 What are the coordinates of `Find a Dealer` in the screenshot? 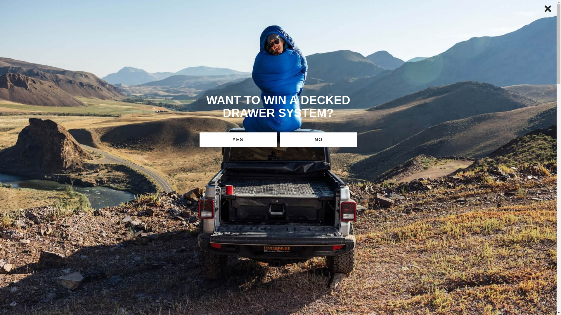 It's located at (444, 5).